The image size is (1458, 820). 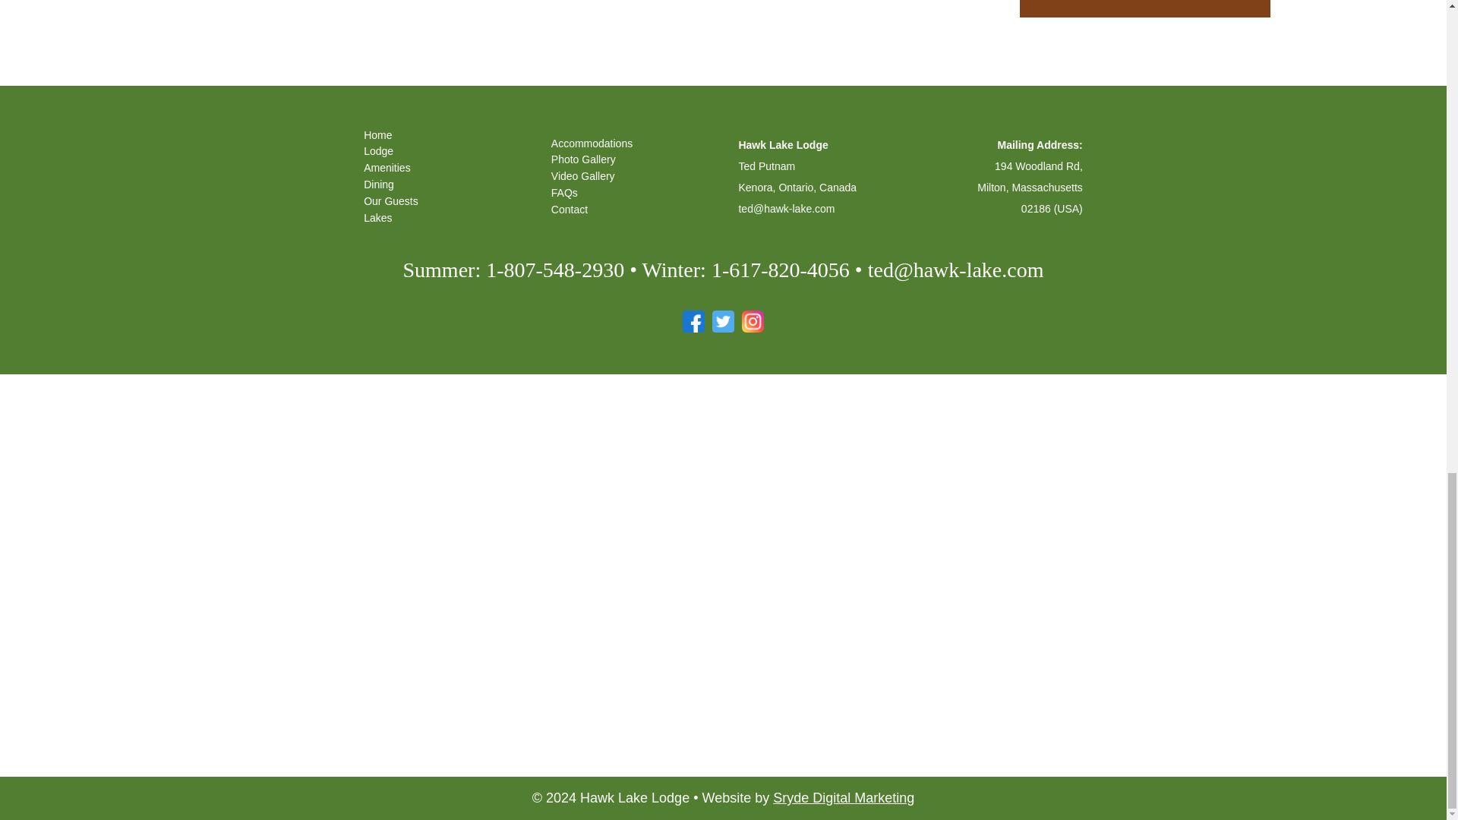 I want to click on Sryde Digital Marketing, so click(x=843, y=797).